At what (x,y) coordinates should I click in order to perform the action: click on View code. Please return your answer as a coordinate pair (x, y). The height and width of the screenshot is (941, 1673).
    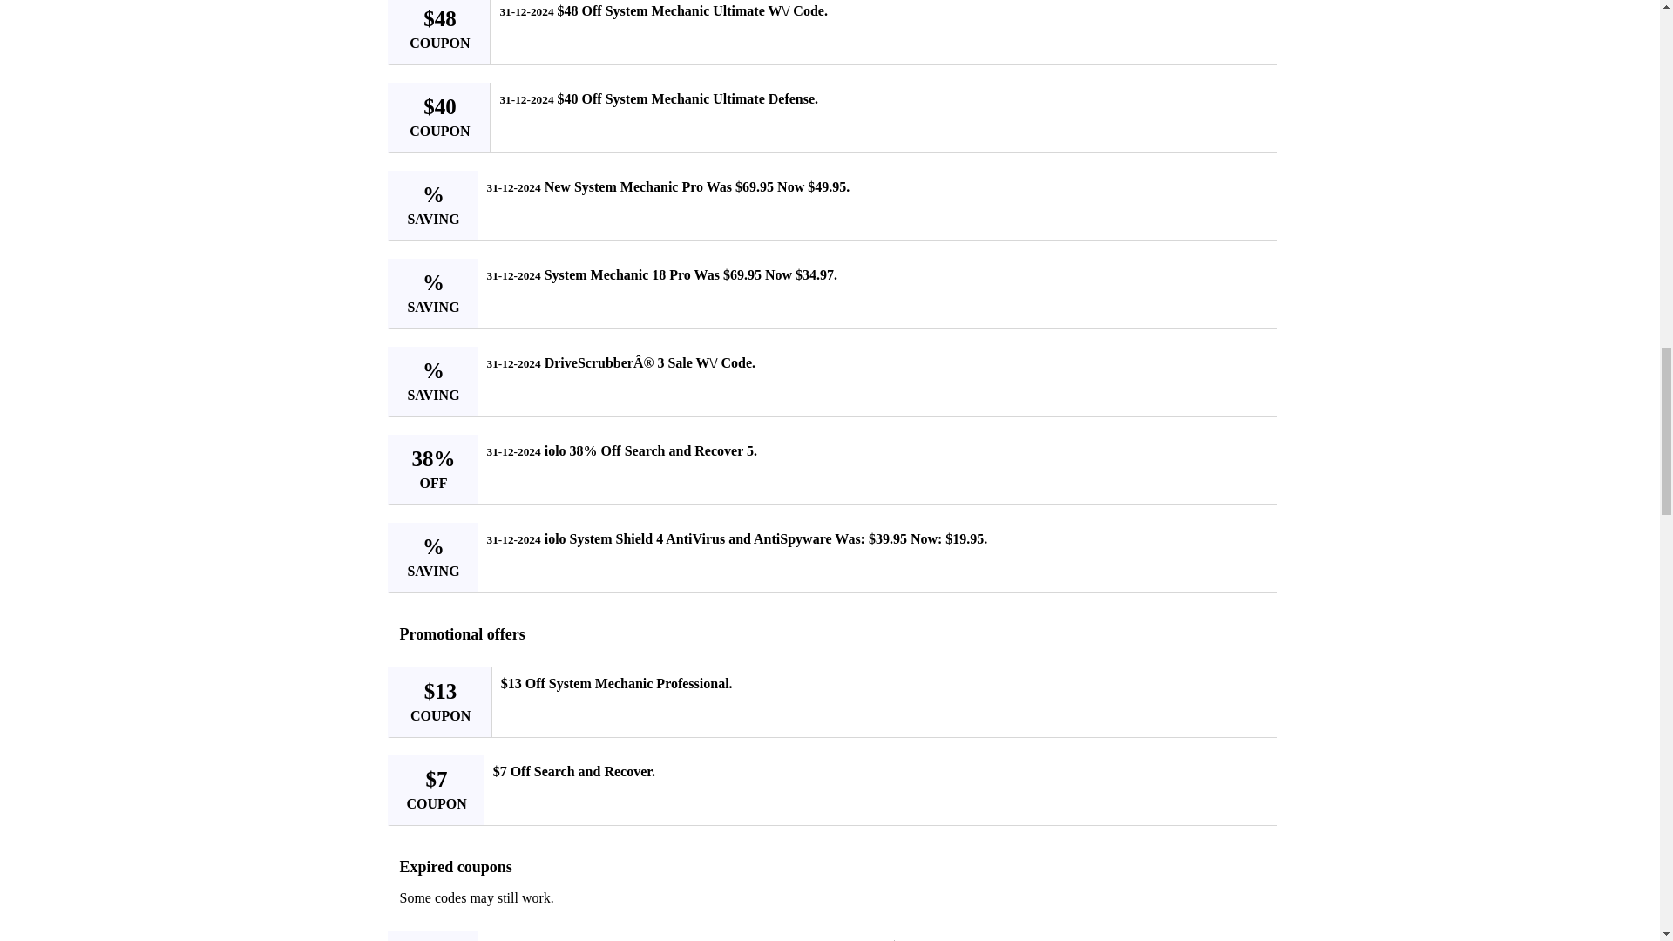
    Looking at the image, I should click on (1251, 547).